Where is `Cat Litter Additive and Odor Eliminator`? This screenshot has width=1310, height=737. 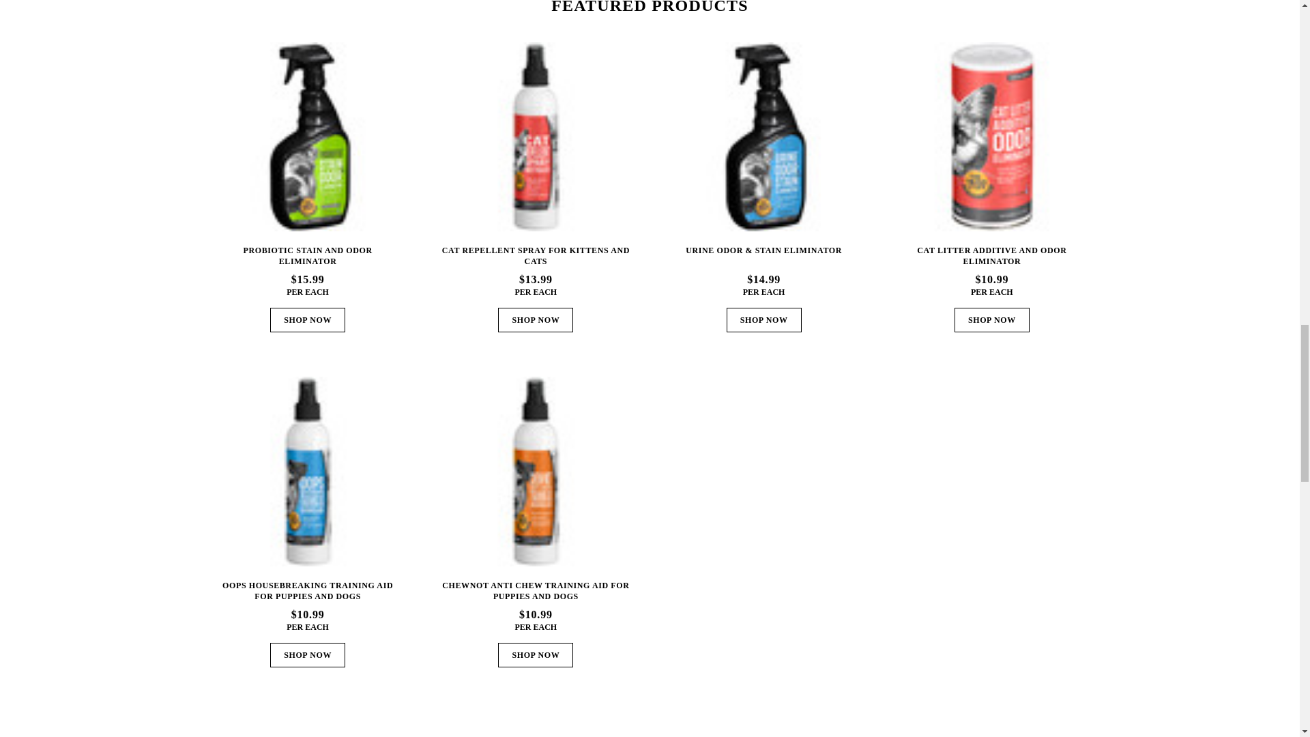
Cat Litter Additive and Odor Eliminator is located at coordinates (991, 136).